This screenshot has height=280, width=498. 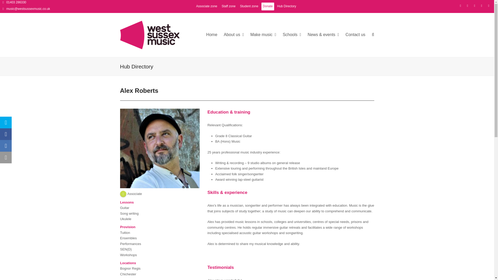 I want to click on About us, so click(x=234, y=35).